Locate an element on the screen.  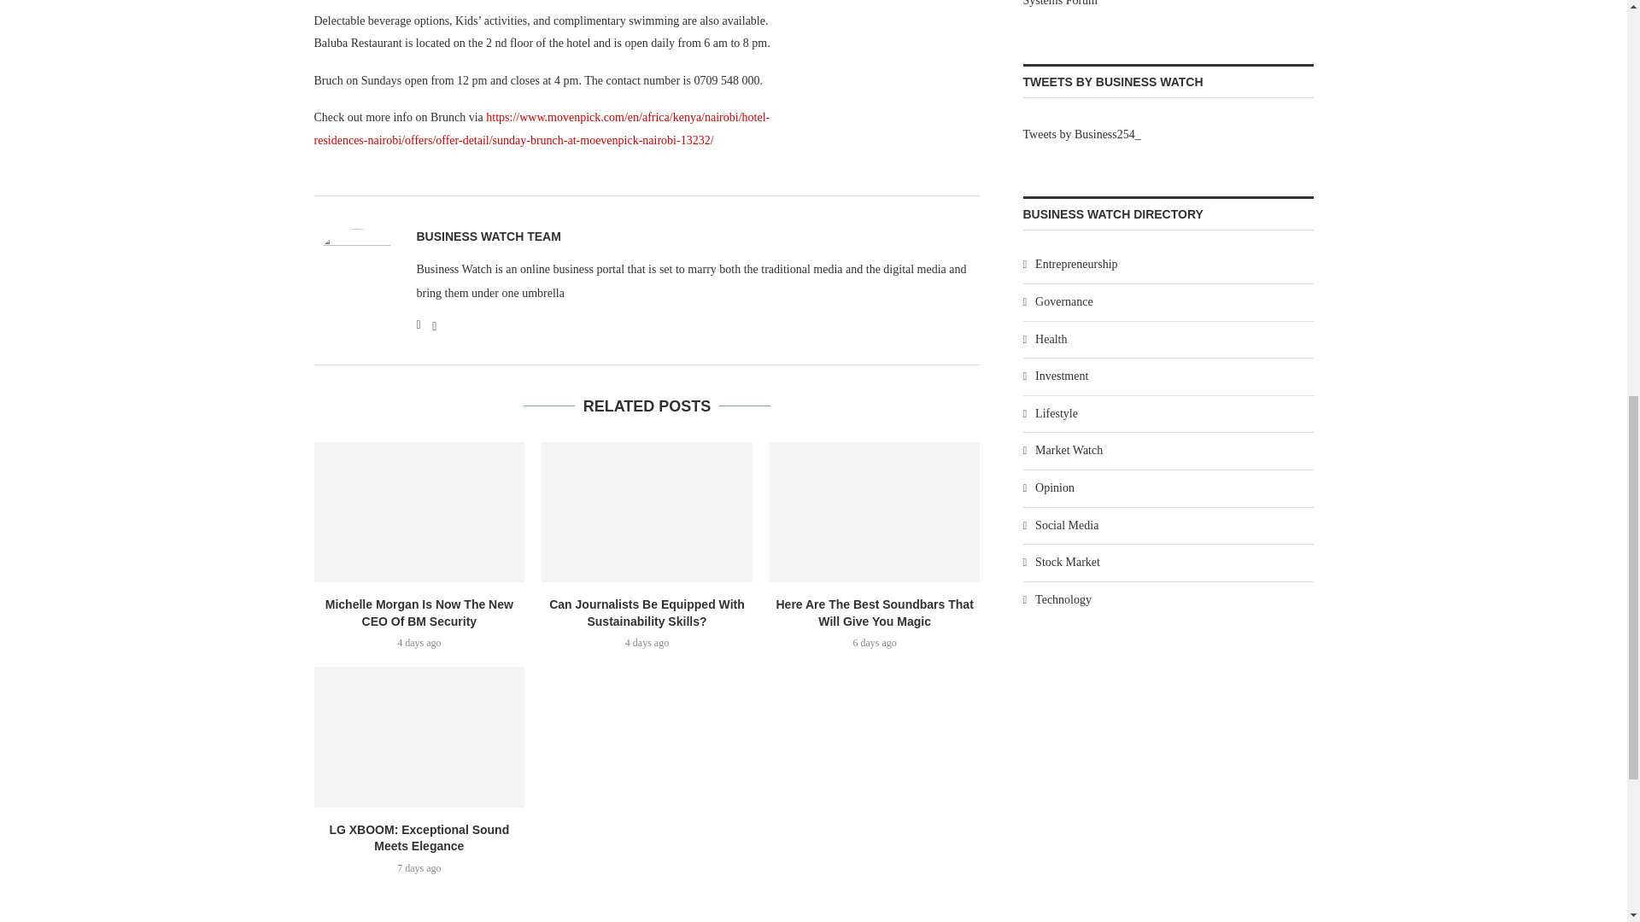
LG XBOOM: Exceptional Sound Meets Elegance is located at coordinates (419, 736).